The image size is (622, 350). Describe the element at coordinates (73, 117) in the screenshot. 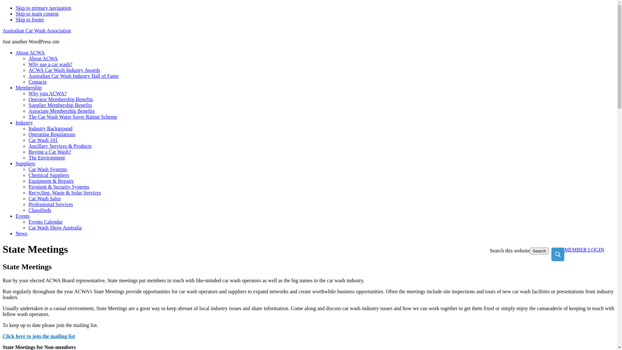

I see `The Car Wash Water Saver Rating Scheme` at that location.